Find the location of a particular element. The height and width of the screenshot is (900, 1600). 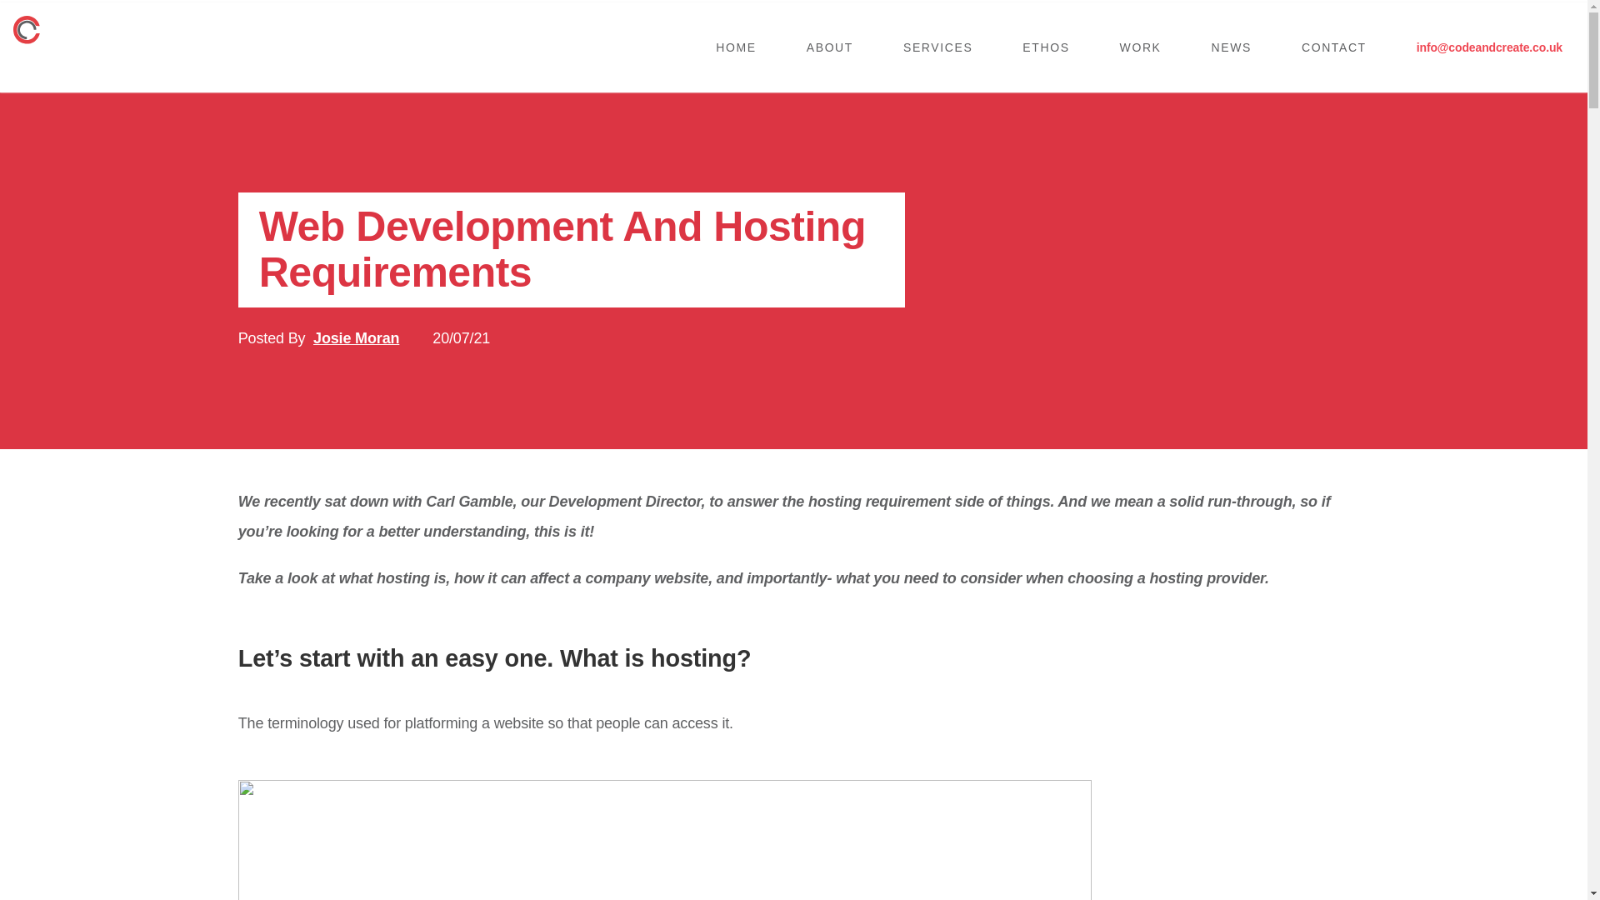

The home of Code and Create is located at coordinates (27, 30).